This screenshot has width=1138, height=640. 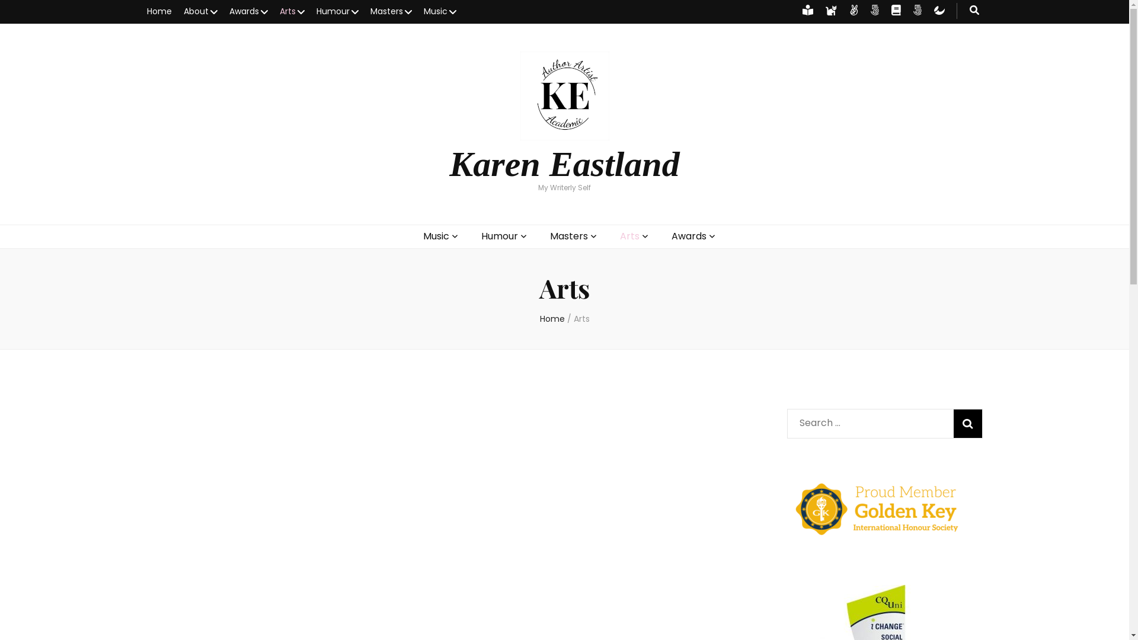 What do you see at coordinates (581, 319) in the screenshot?
I see `Arts` at bounding box center [581, 319].